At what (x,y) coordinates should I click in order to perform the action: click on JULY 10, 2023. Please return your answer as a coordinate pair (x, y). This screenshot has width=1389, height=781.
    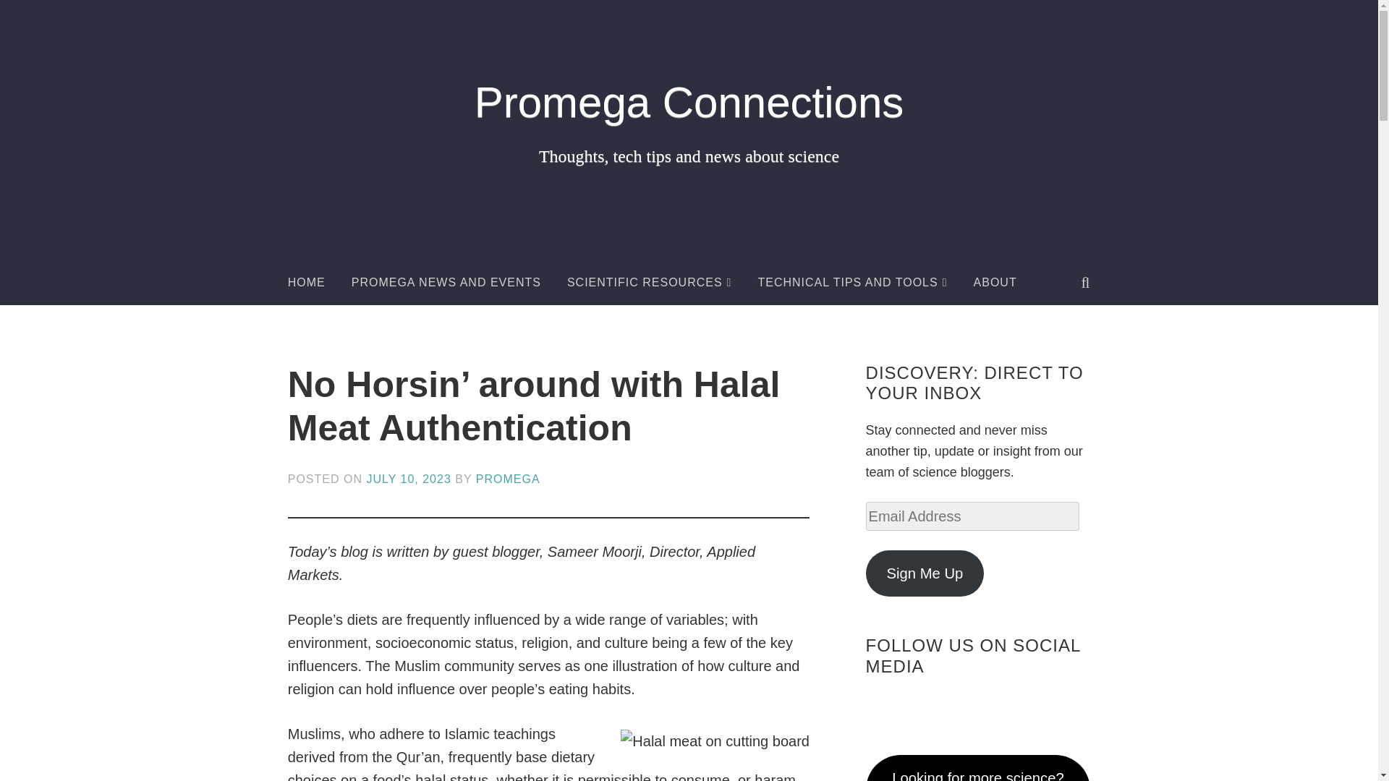
    Looking at the image, I should click on (408, 479).